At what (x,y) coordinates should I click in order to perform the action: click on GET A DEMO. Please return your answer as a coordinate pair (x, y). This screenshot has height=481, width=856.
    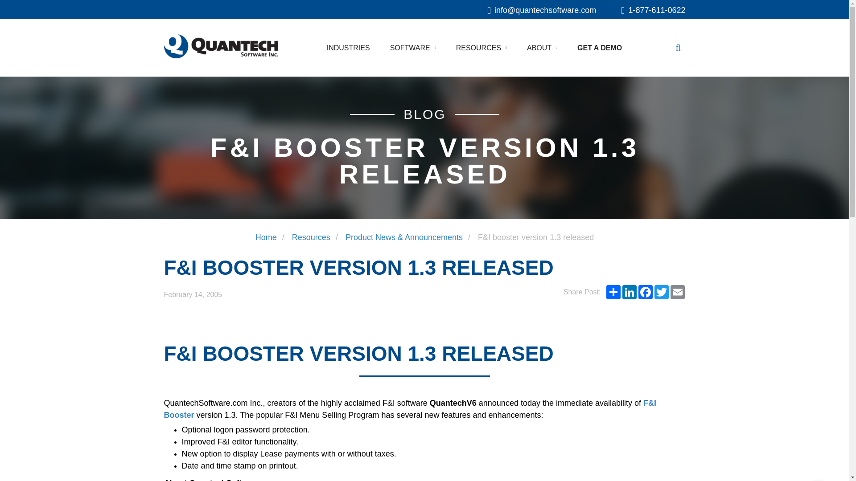
    Looking at the image, I should click on (599, 48).